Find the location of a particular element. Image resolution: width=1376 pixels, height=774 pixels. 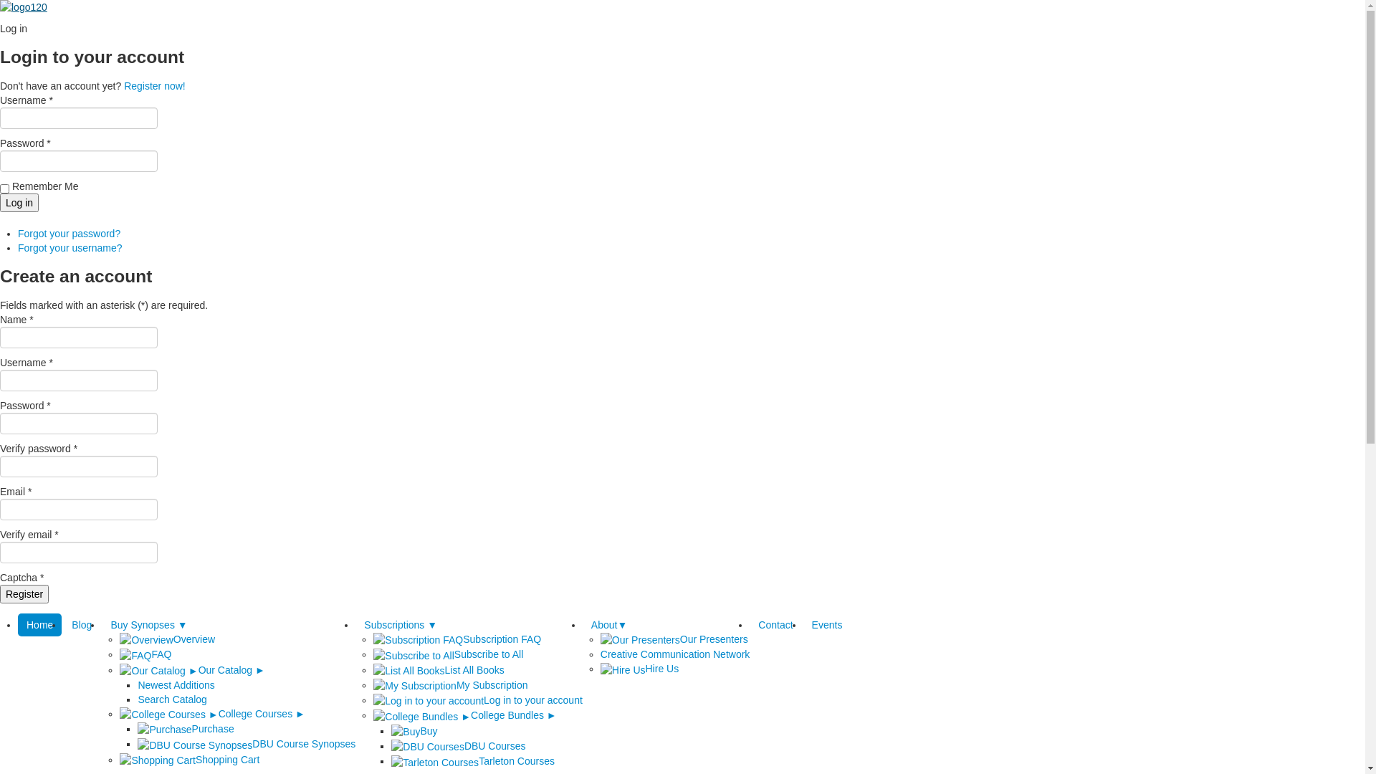

Subscription FAQ is located at coordinates (457, 639).